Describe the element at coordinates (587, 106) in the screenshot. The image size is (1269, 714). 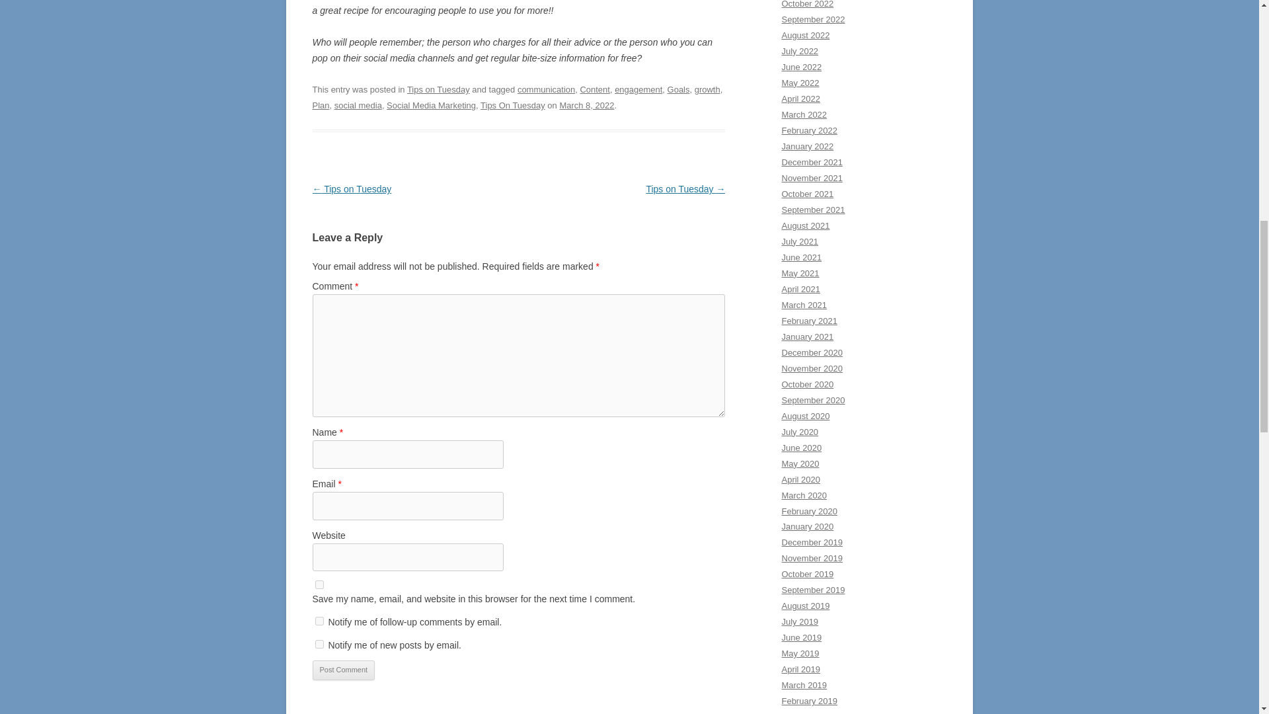
I see `12:01 pm` at that location.